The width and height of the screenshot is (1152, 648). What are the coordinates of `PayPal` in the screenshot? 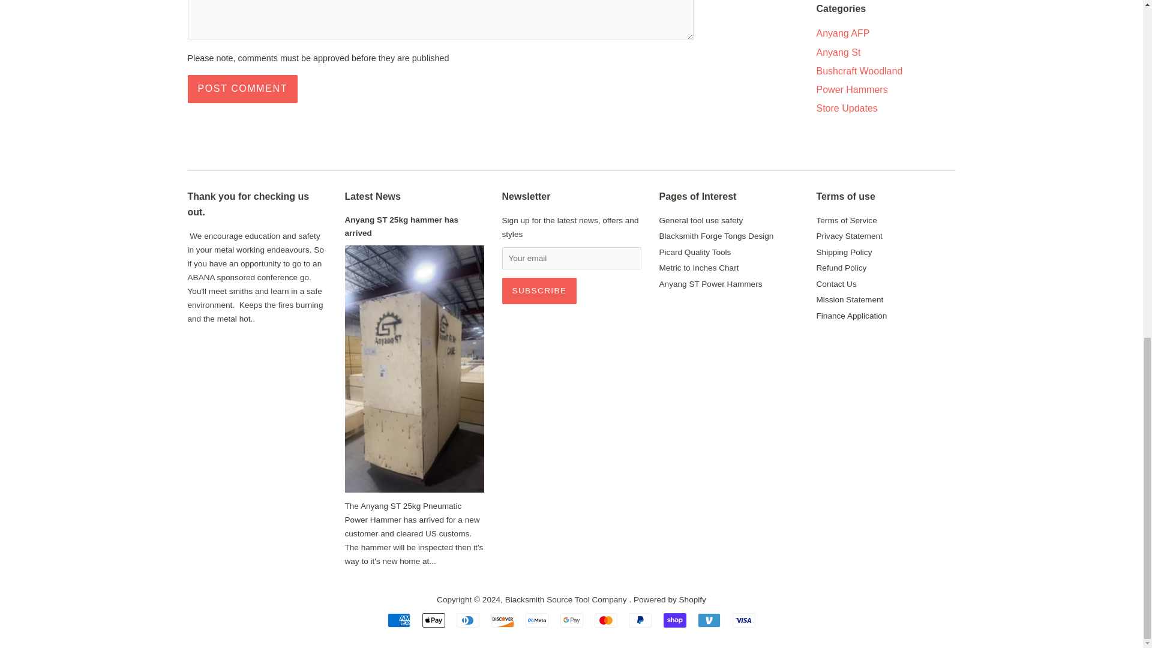 It's located at (640, 620).